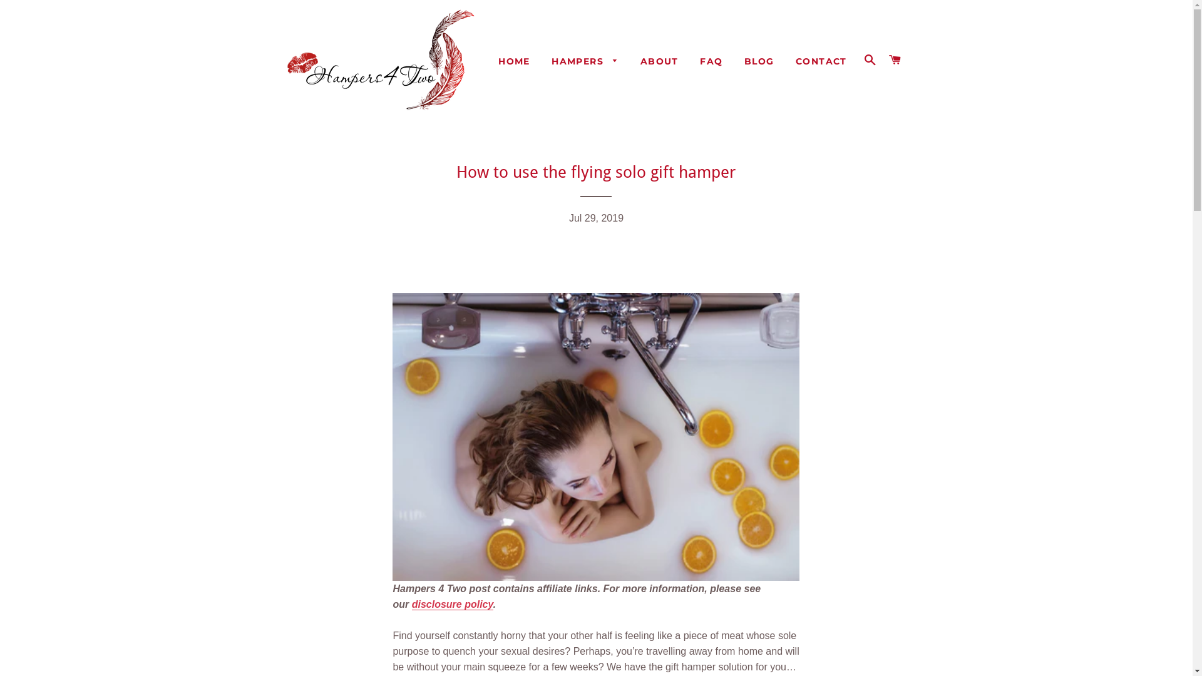 The image size is (1202, 676). Describe the element at coordinates (515, 62) in the screenshot. I see `HOME` at that location.